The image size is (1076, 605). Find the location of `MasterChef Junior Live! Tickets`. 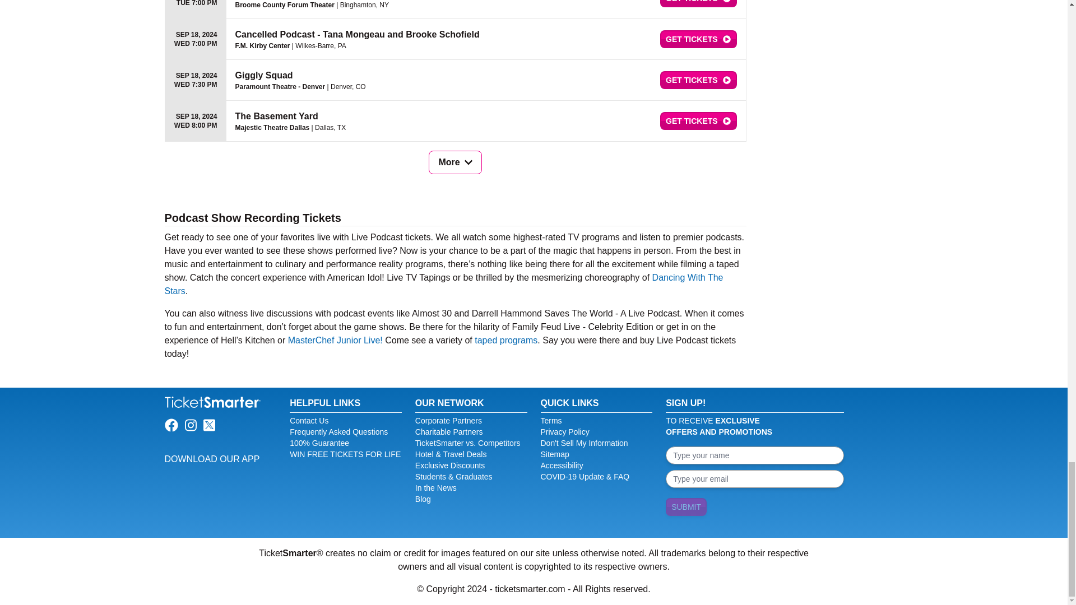

MasterChef Junior Live! Tickets is located at coordinates (335, 340).